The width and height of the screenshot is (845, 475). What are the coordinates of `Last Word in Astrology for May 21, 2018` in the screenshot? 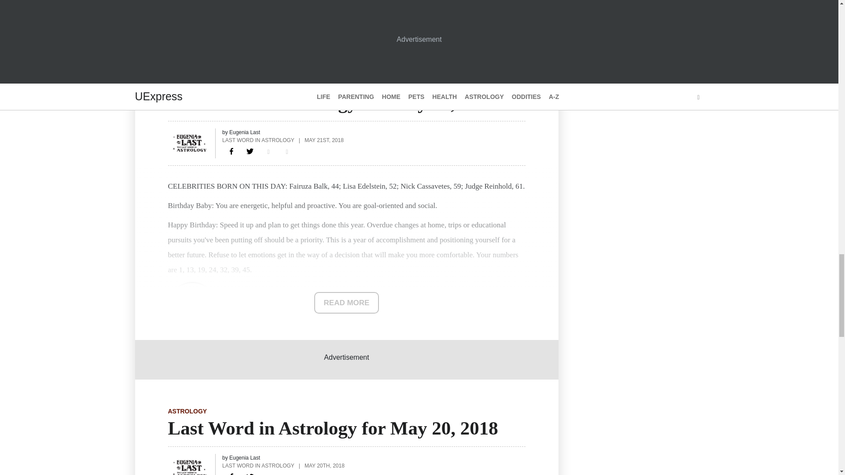 It's located at (231, 151).